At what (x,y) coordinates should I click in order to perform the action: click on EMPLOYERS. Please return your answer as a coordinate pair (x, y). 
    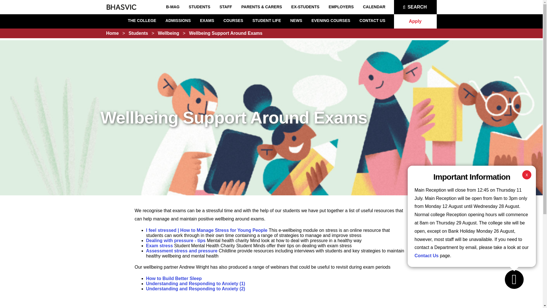
    Looking at the image, I should click on (341, 7).